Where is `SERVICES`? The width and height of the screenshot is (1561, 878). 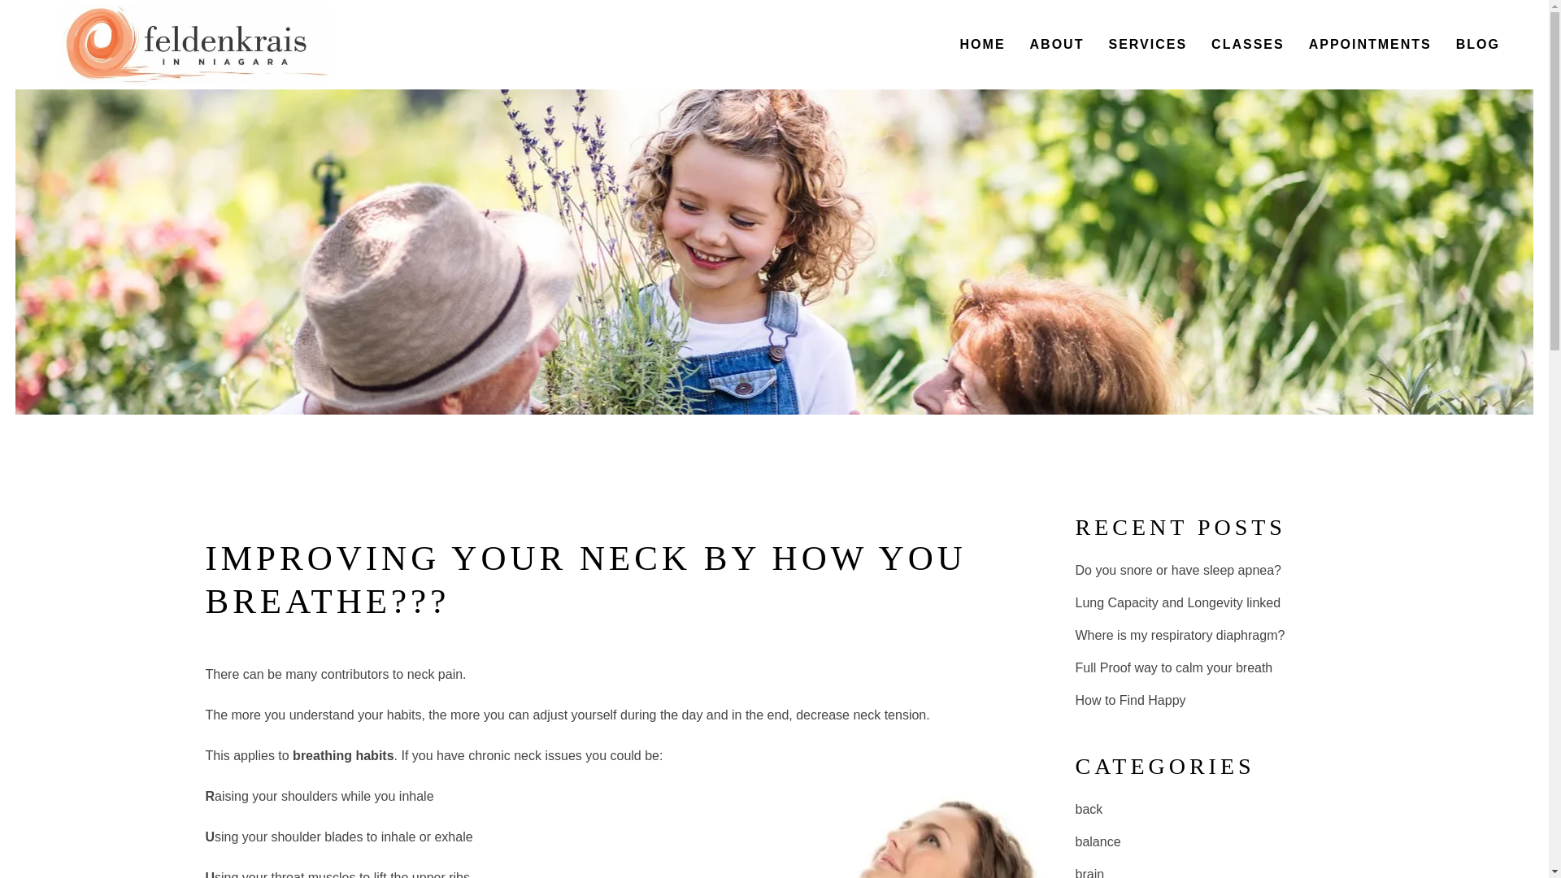
SERVICES is located at coordinates (1146, 45).